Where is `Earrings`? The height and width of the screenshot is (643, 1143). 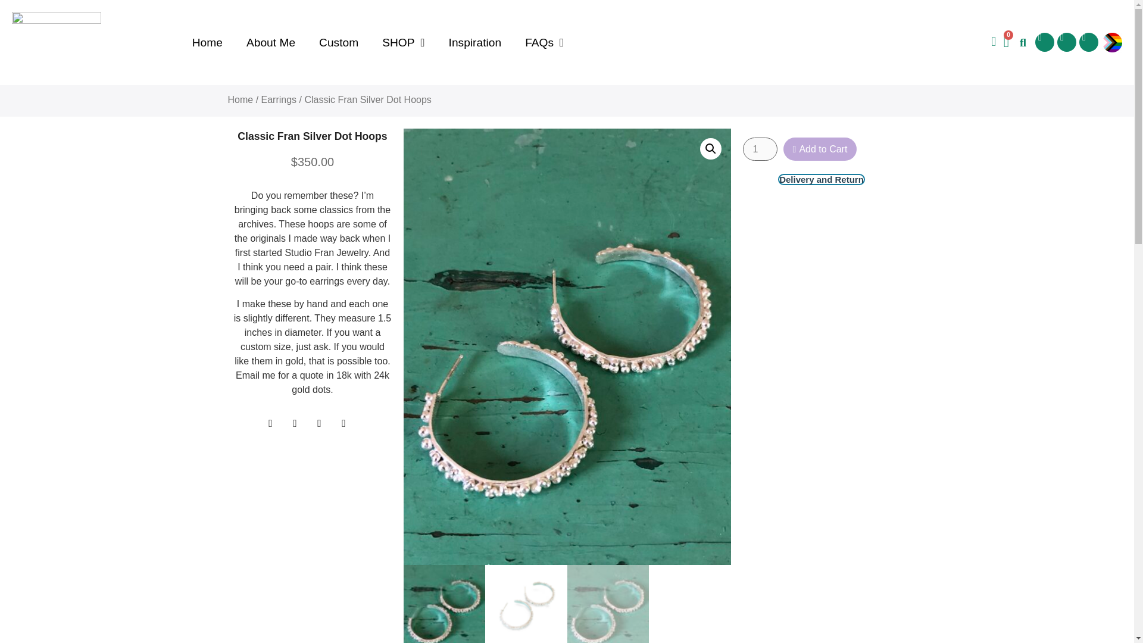 Earrings is located at coordinates (279, 99).